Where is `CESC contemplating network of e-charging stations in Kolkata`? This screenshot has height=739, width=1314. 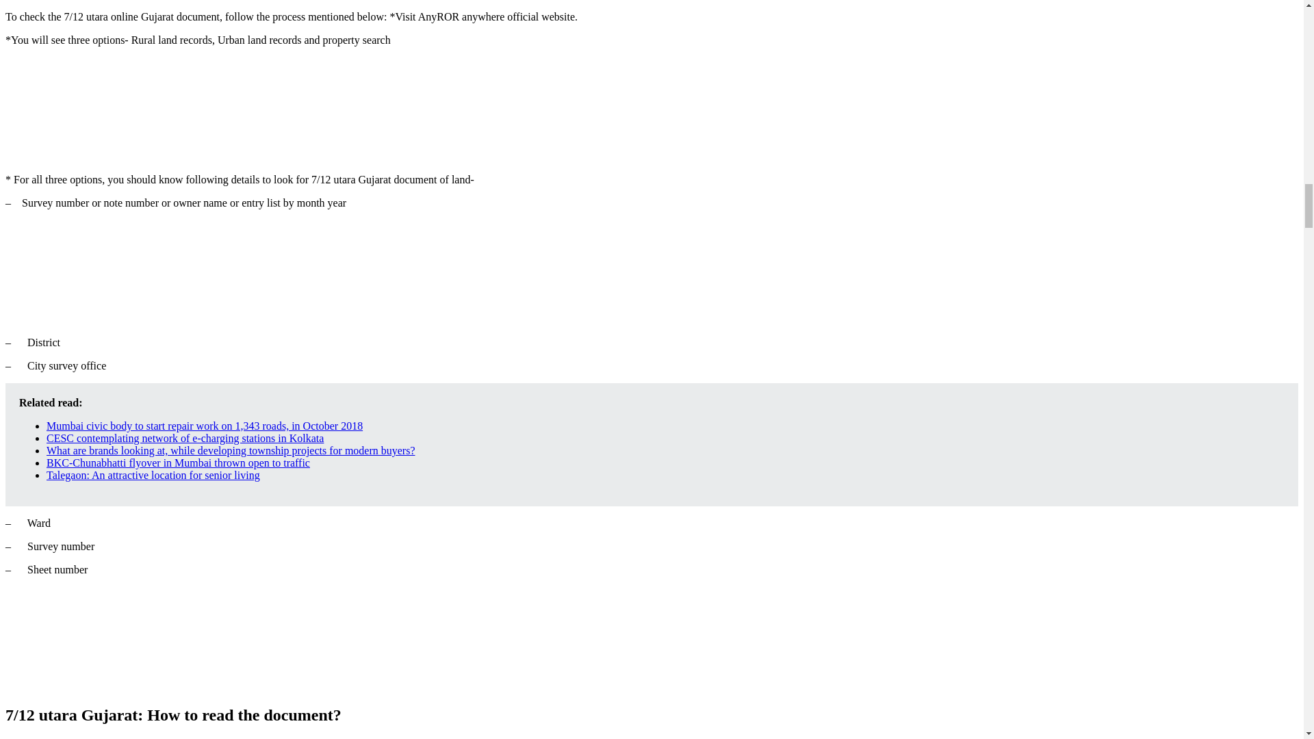
CESC contemplating network of e-charging stations in Kolkata is located at coordinates (185, 438).